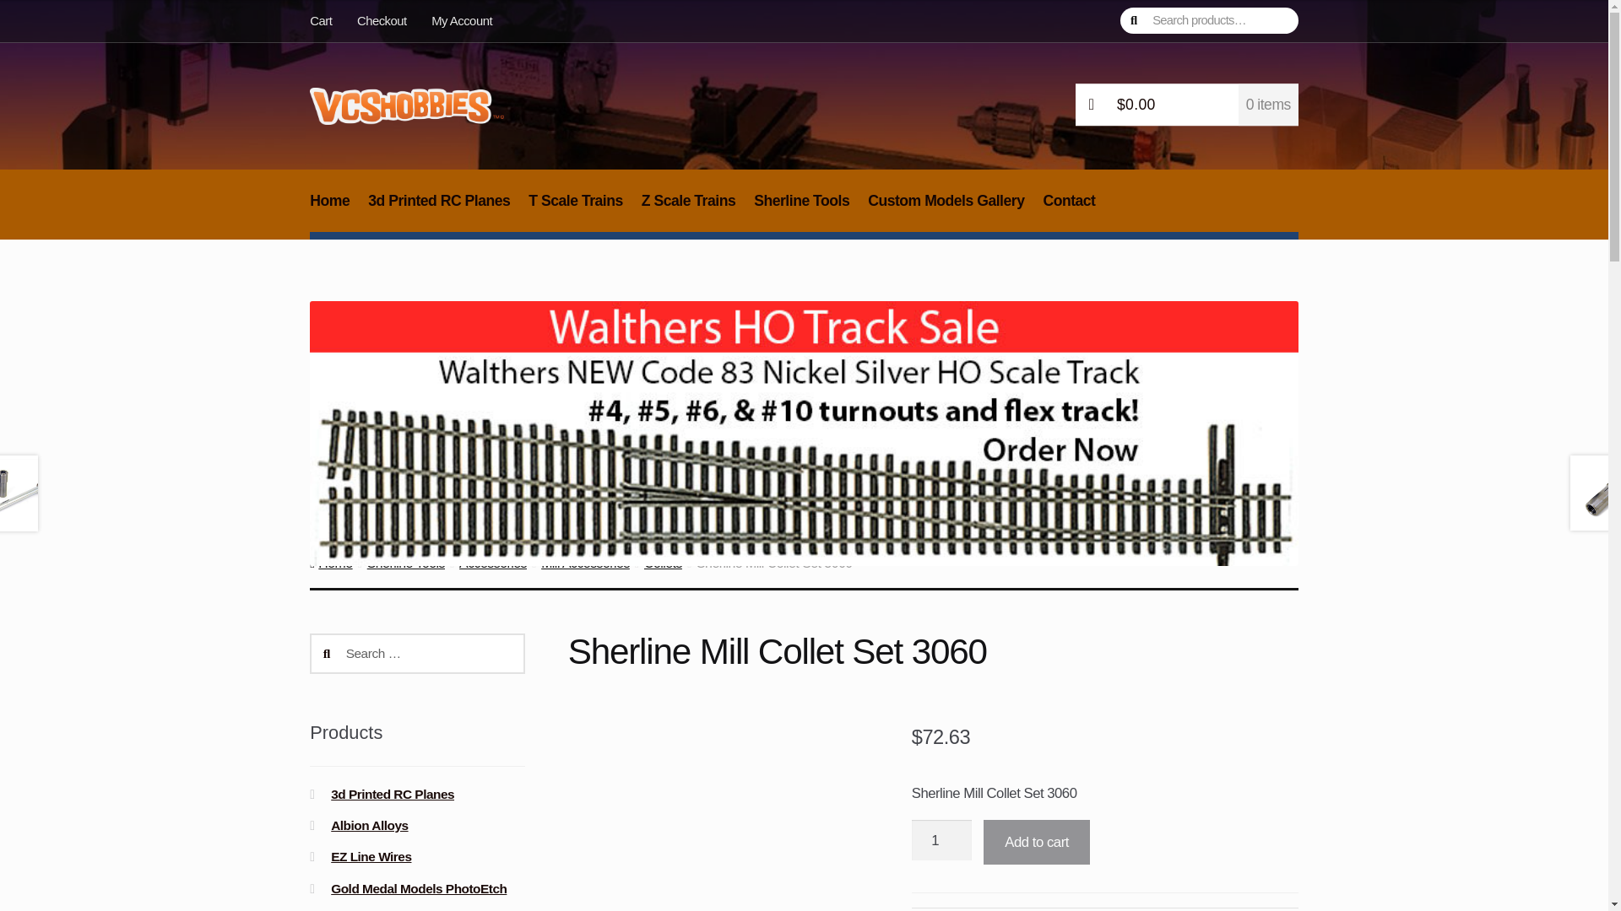 Image resolution: width=1621 pixels, height=911 pixels. What do you see at coordinates (687, 210) in the screenshot?
I see `Z Scale Trains` at bounding box center [687, 210].